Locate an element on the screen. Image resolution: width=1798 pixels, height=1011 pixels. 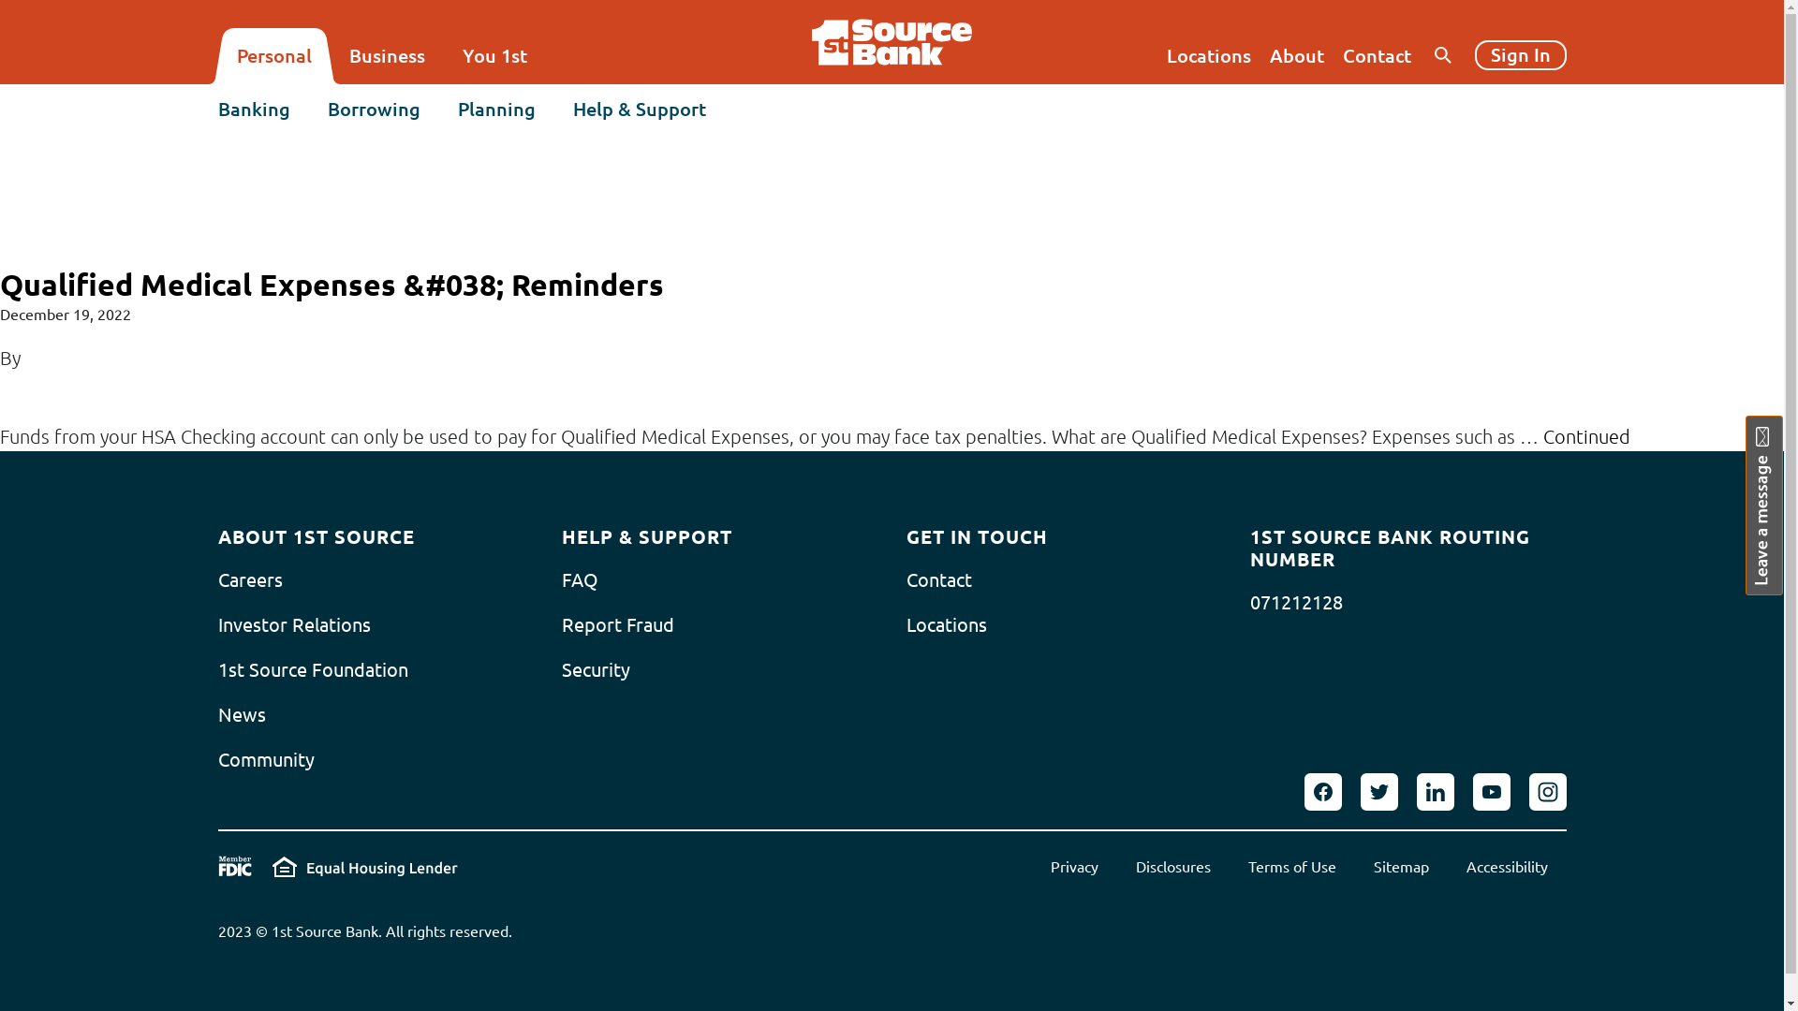
FAQ is located at coordinates (581, 580).